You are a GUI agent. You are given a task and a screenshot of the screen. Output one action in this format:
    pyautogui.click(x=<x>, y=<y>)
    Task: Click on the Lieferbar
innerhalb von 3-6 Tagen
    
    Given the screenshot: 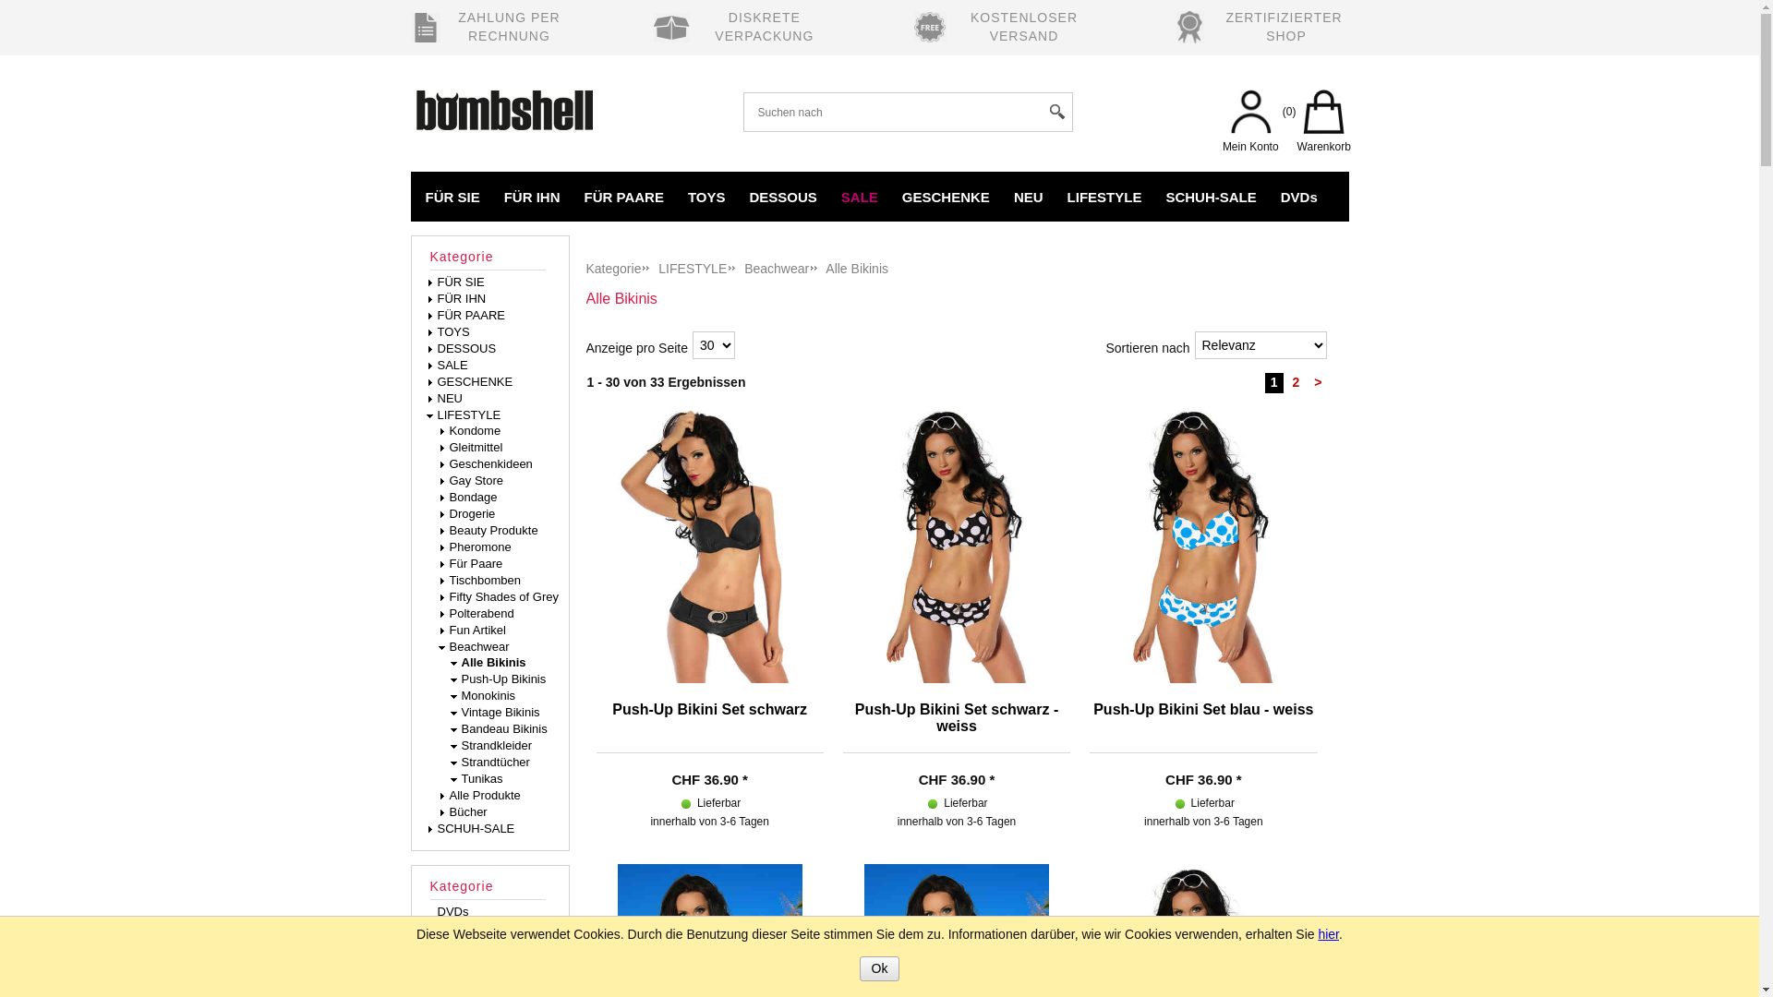 What is the action you would take?
    pyautogui.click(x=686, y=804)
    